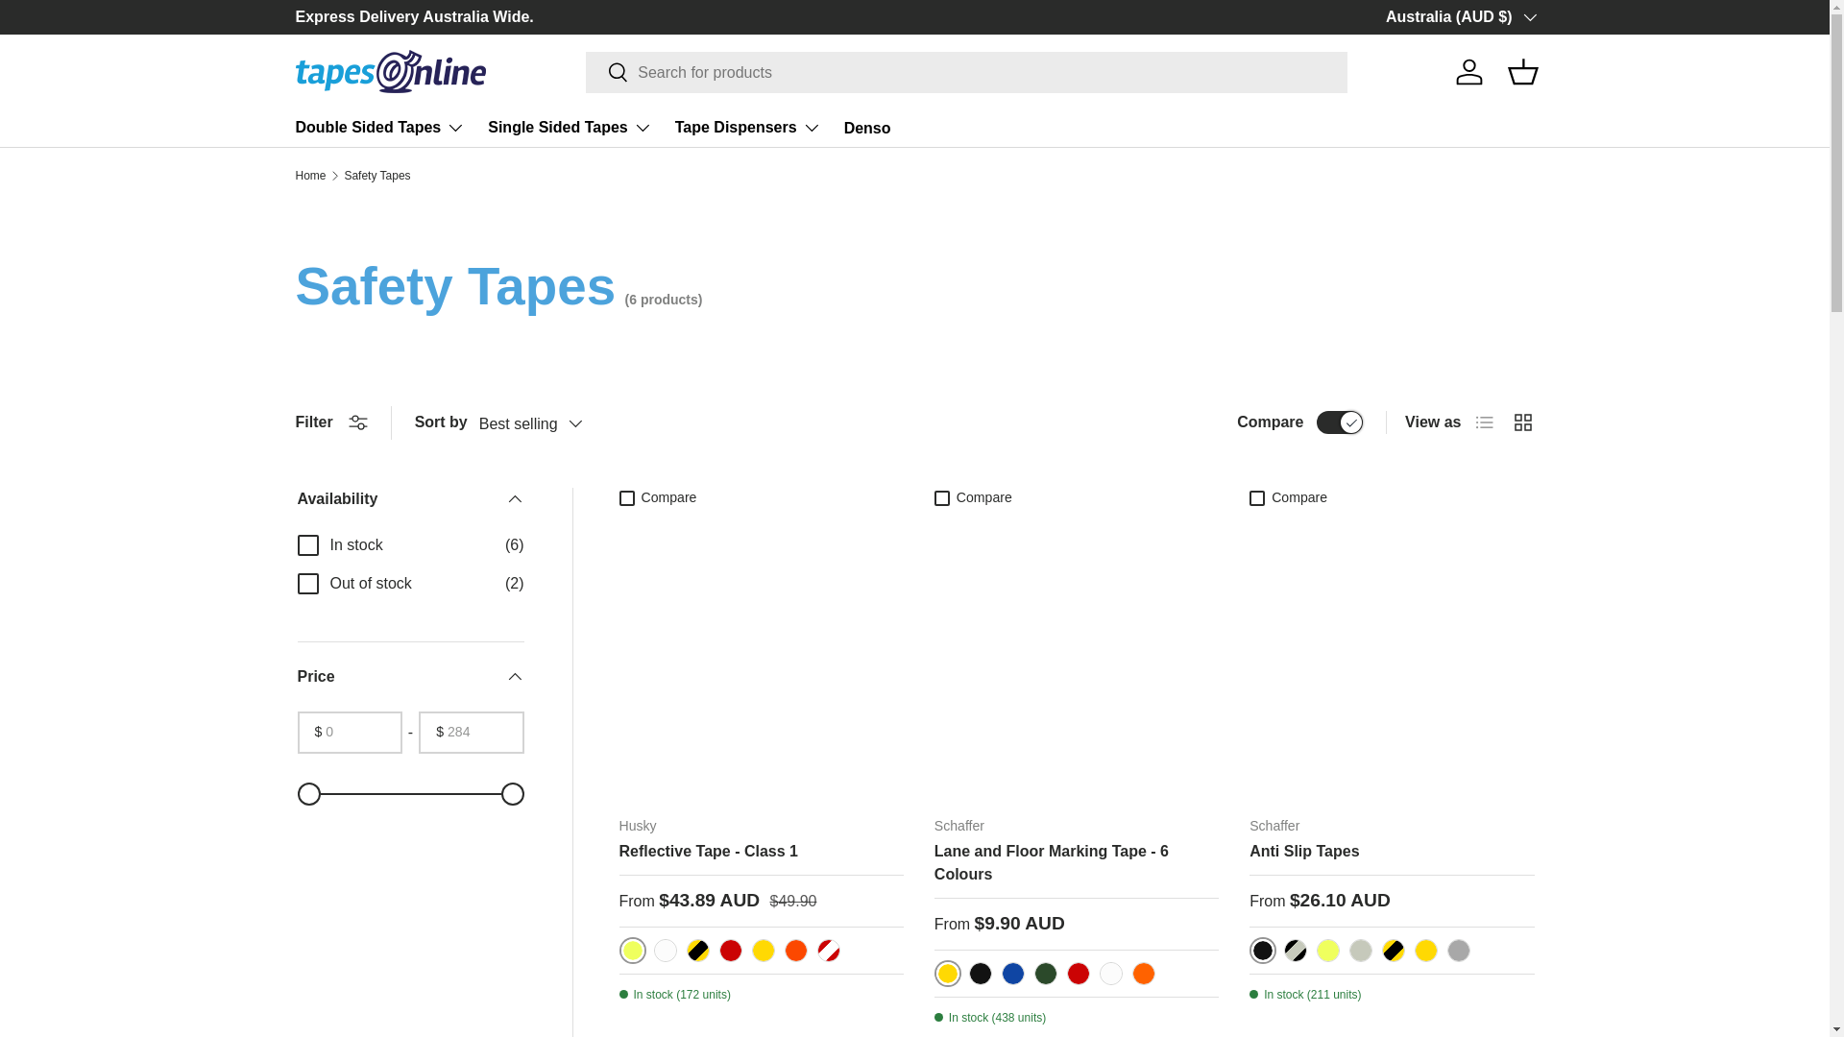 Image resolution: width=1844 pixels, height=1037 pixels. Describe the element at coordinates (1360, 951) in the screenshot. I see `Glow in the dark` at that location.